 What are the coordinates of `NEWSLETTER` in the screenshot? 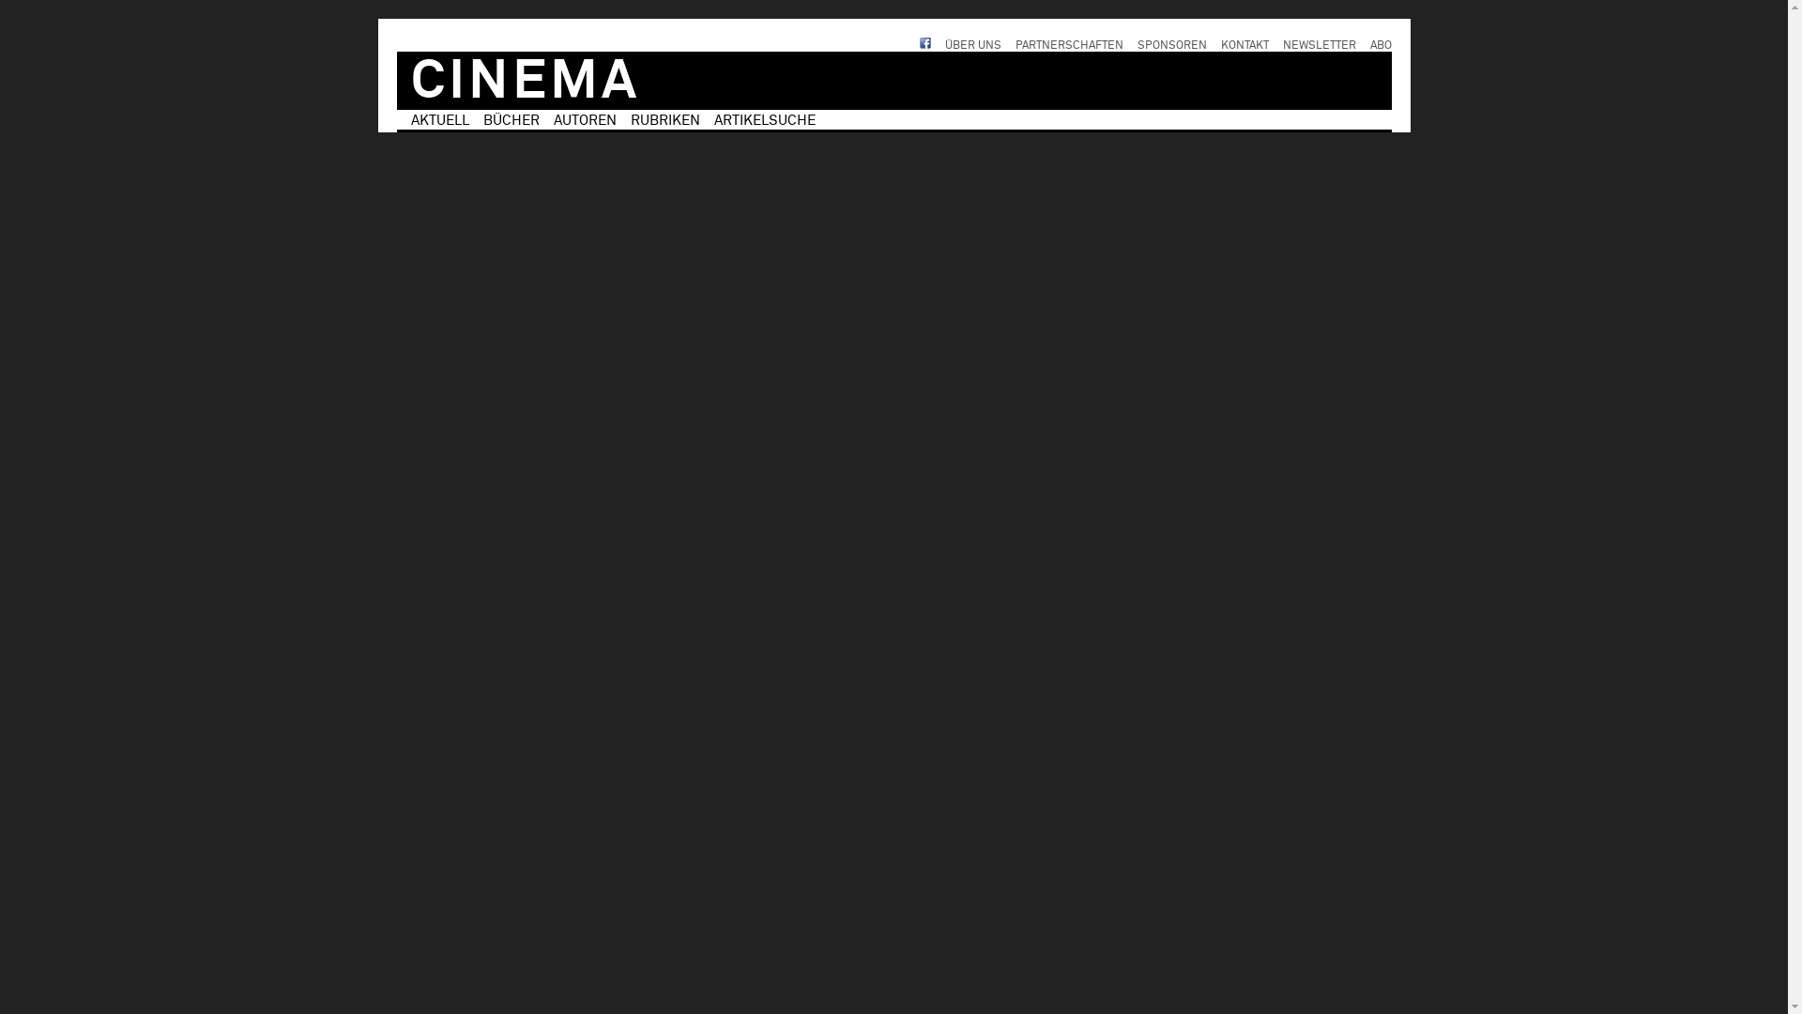 It's located at (1319, 46).